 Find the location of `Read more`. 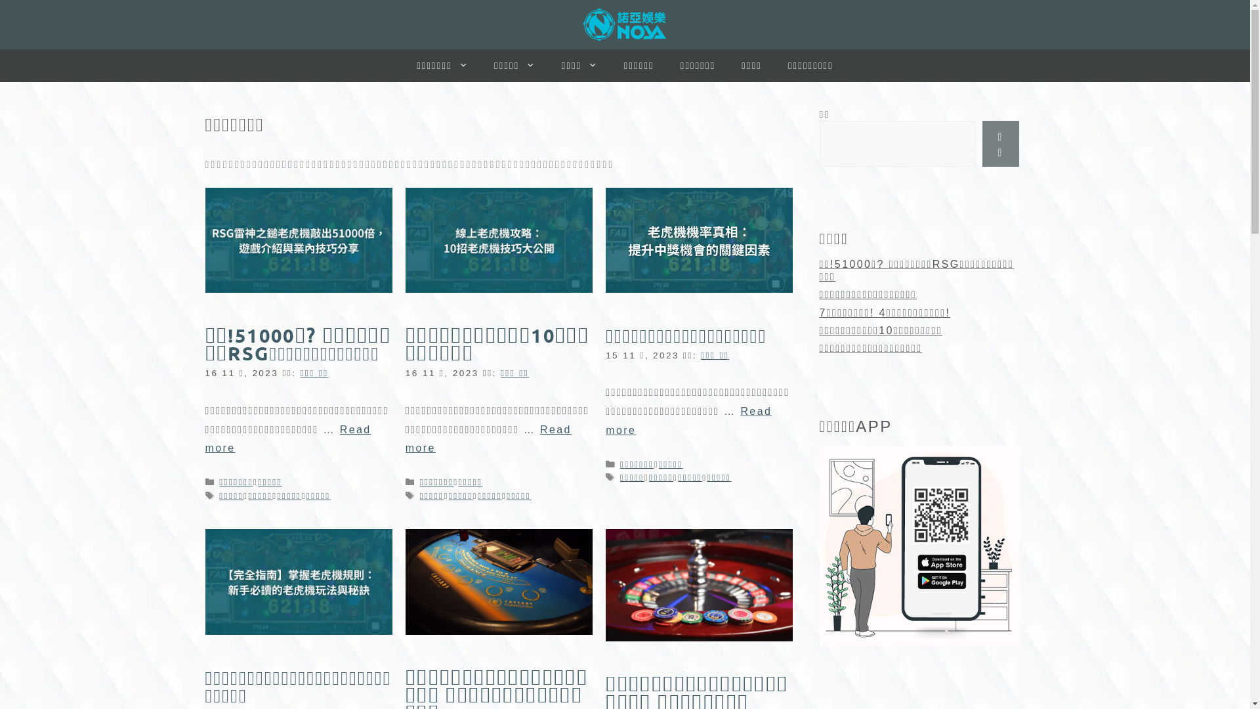

Read more is located at coordinates (287, 439).